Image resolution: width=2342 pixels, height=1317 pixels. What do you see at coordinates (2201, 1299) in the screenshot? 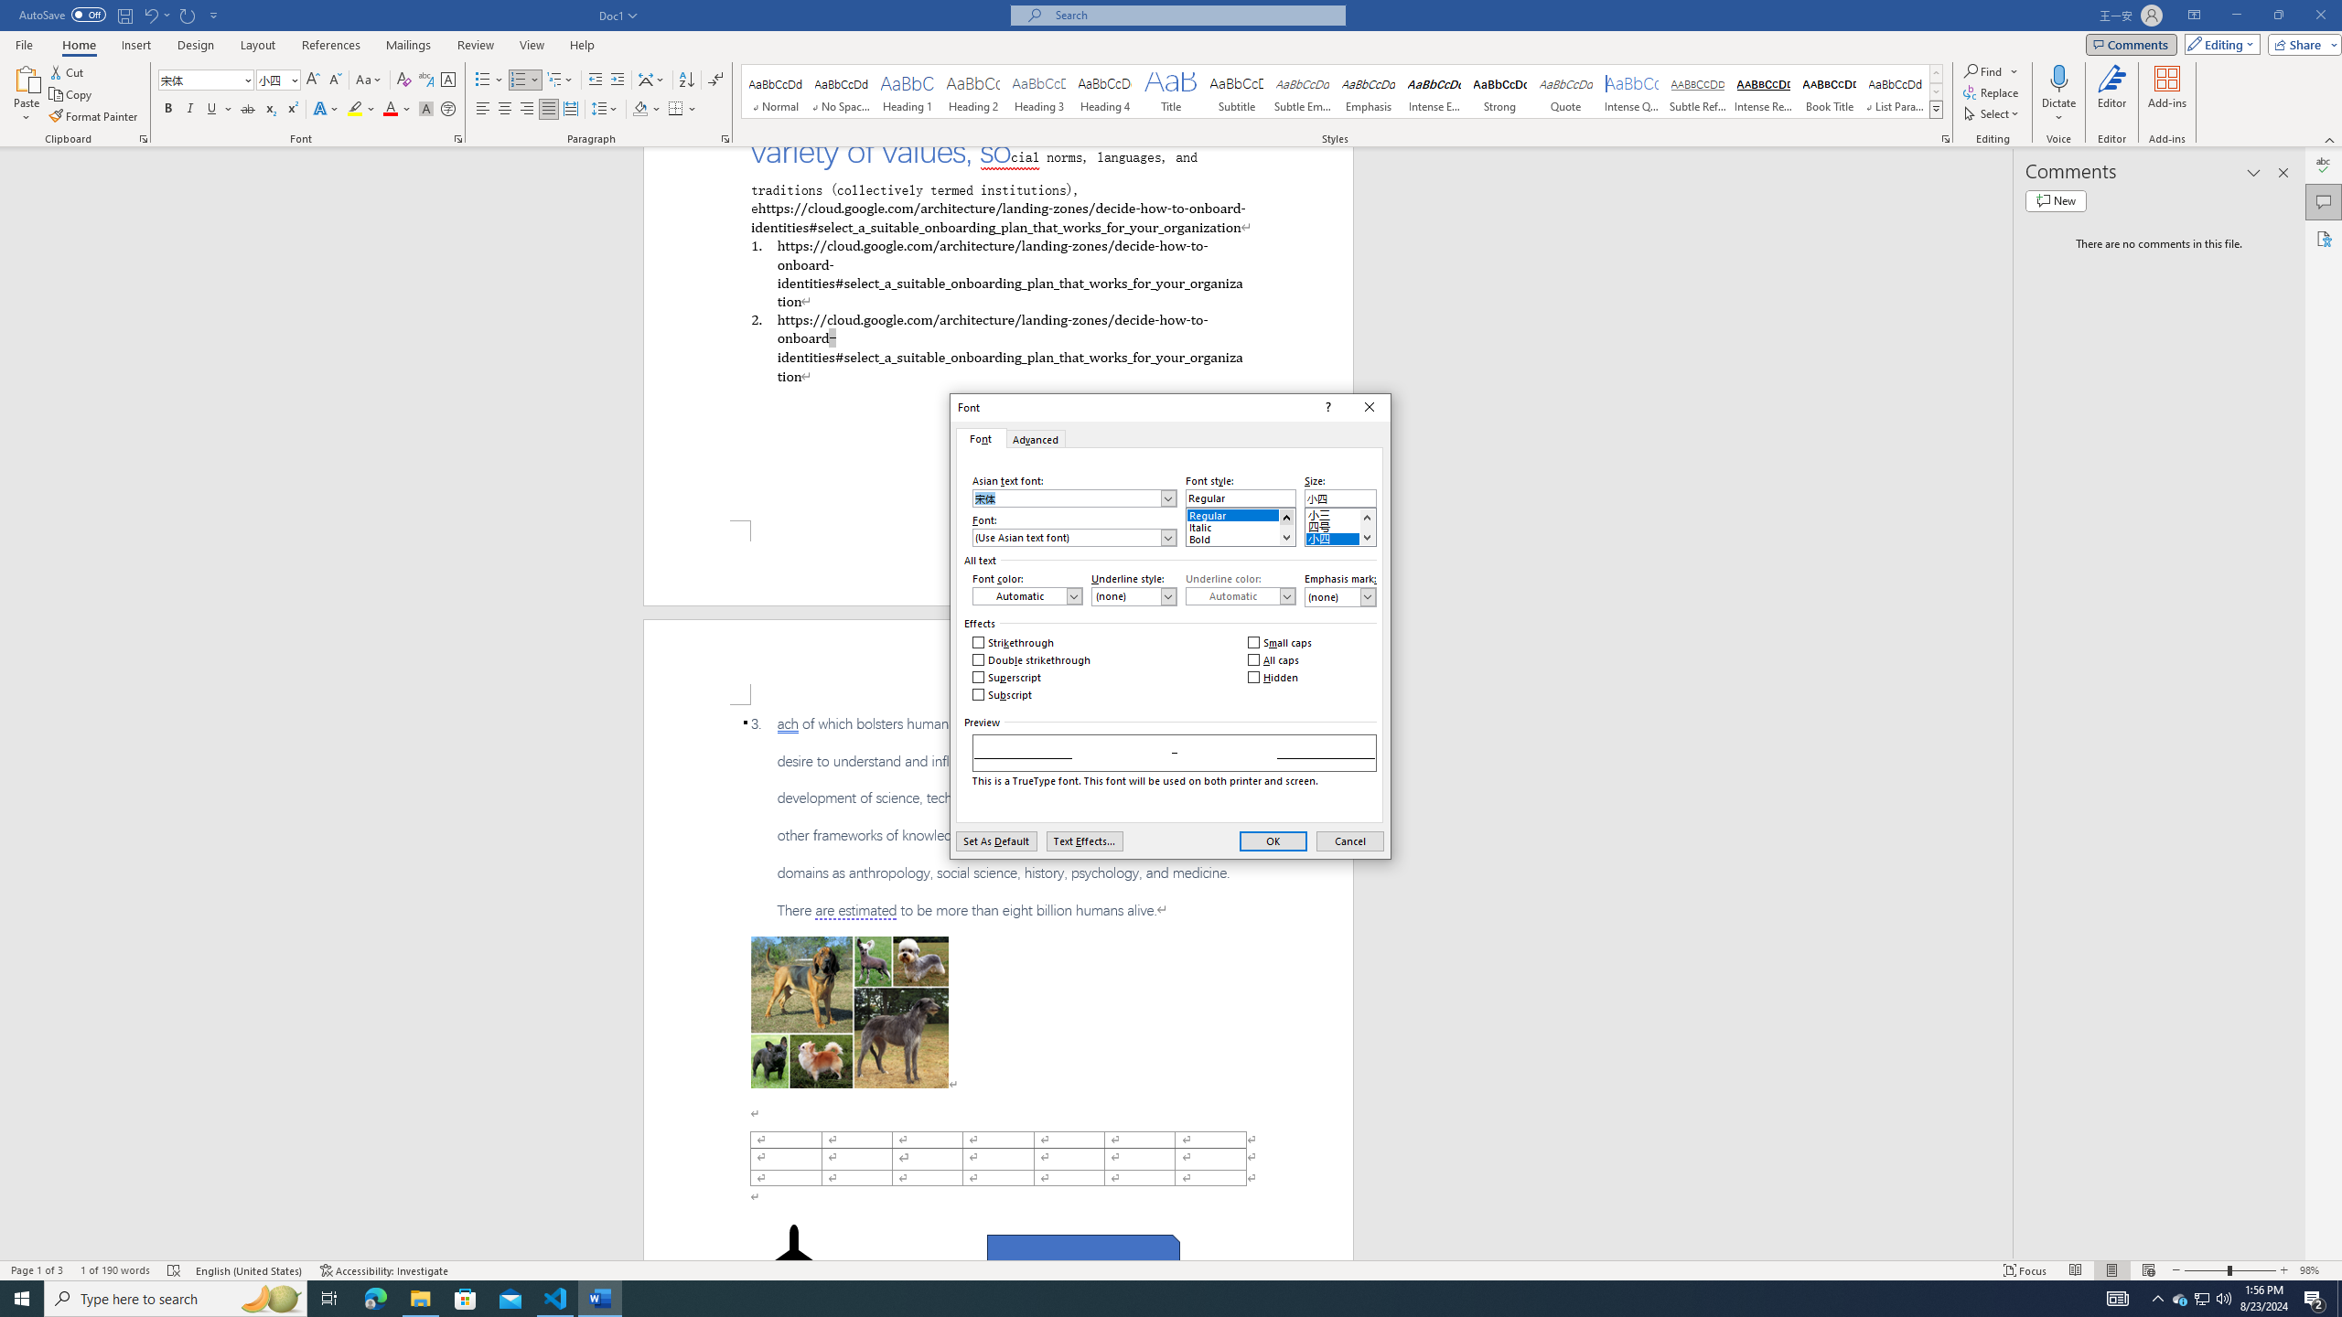
I see `Text Highlight Color Yellow` at bounding box center [2201, 1299].